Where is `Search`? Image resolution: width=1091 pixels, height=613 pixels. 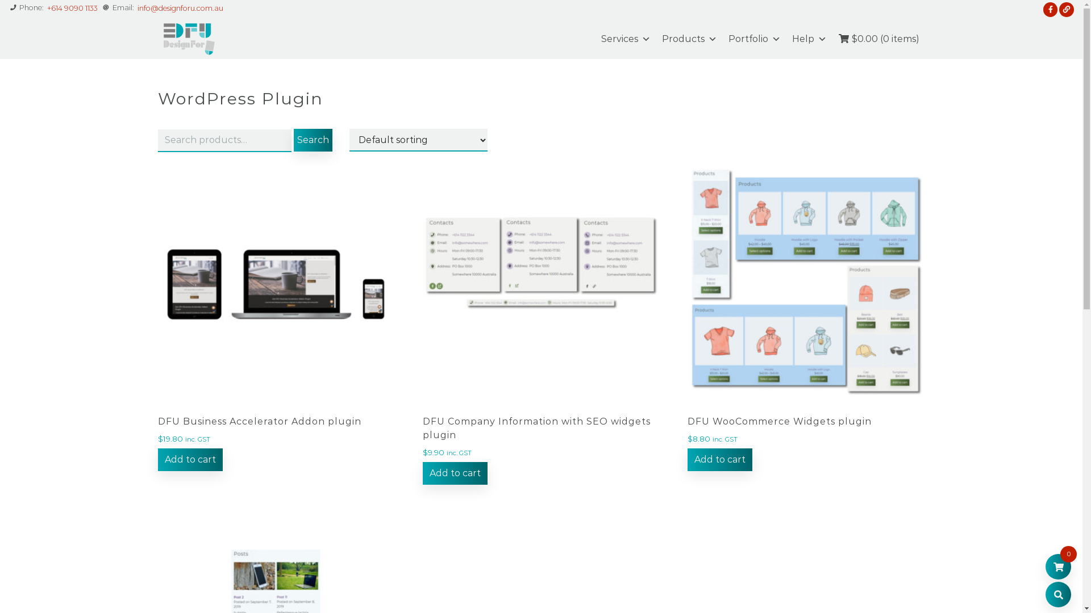 Search is located at coordinates (1058, 595).